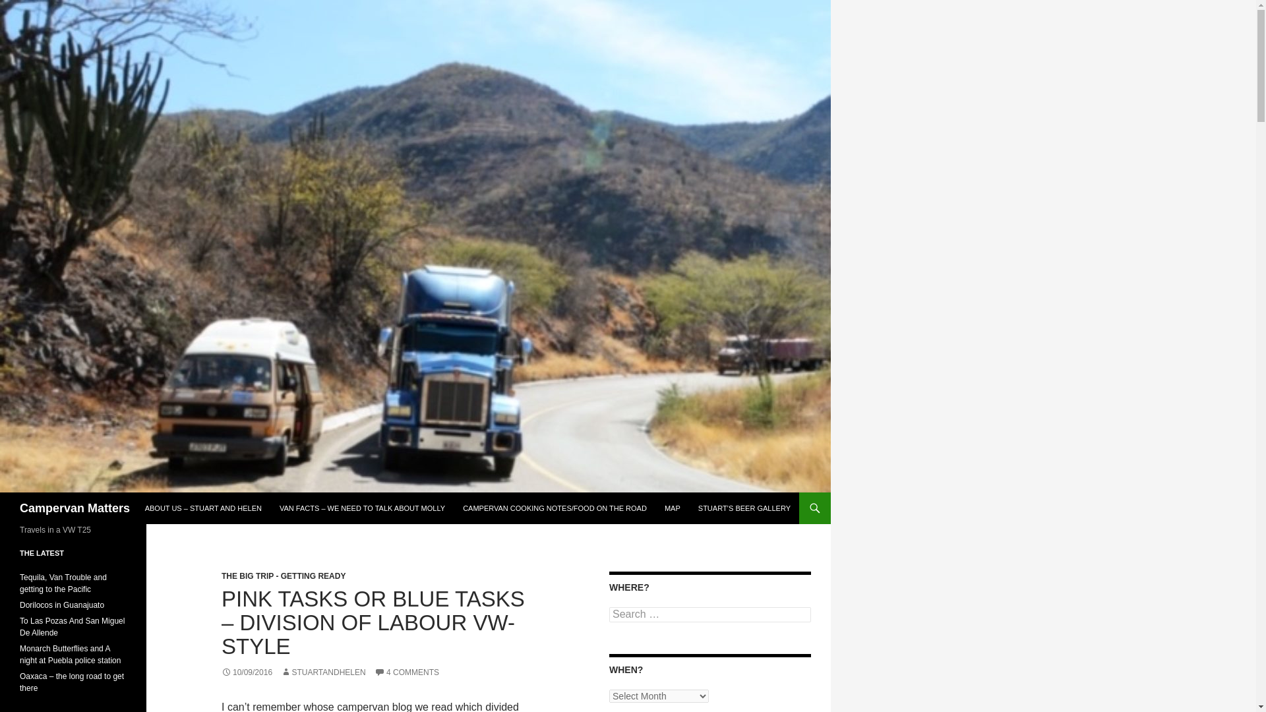  I want to click on 4 COMMENTS, so click(407, 672).